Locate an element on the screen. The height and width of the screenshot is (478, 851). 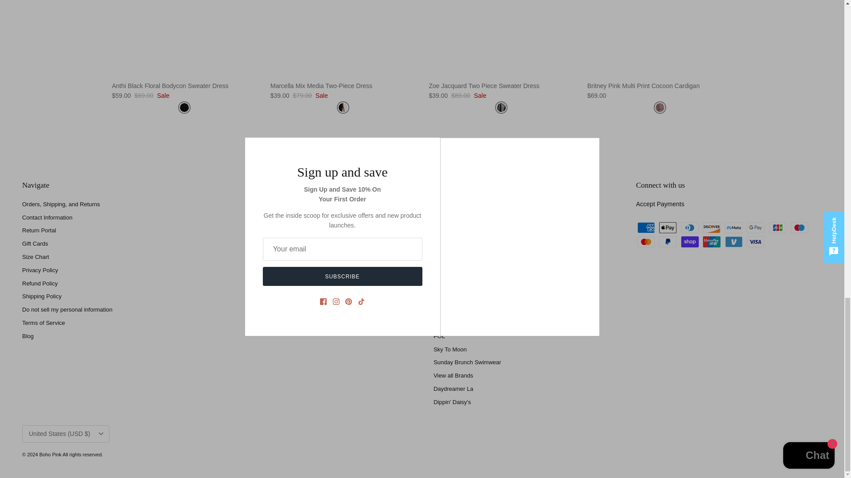
Apple Pay is located at coordinates (668, 227).